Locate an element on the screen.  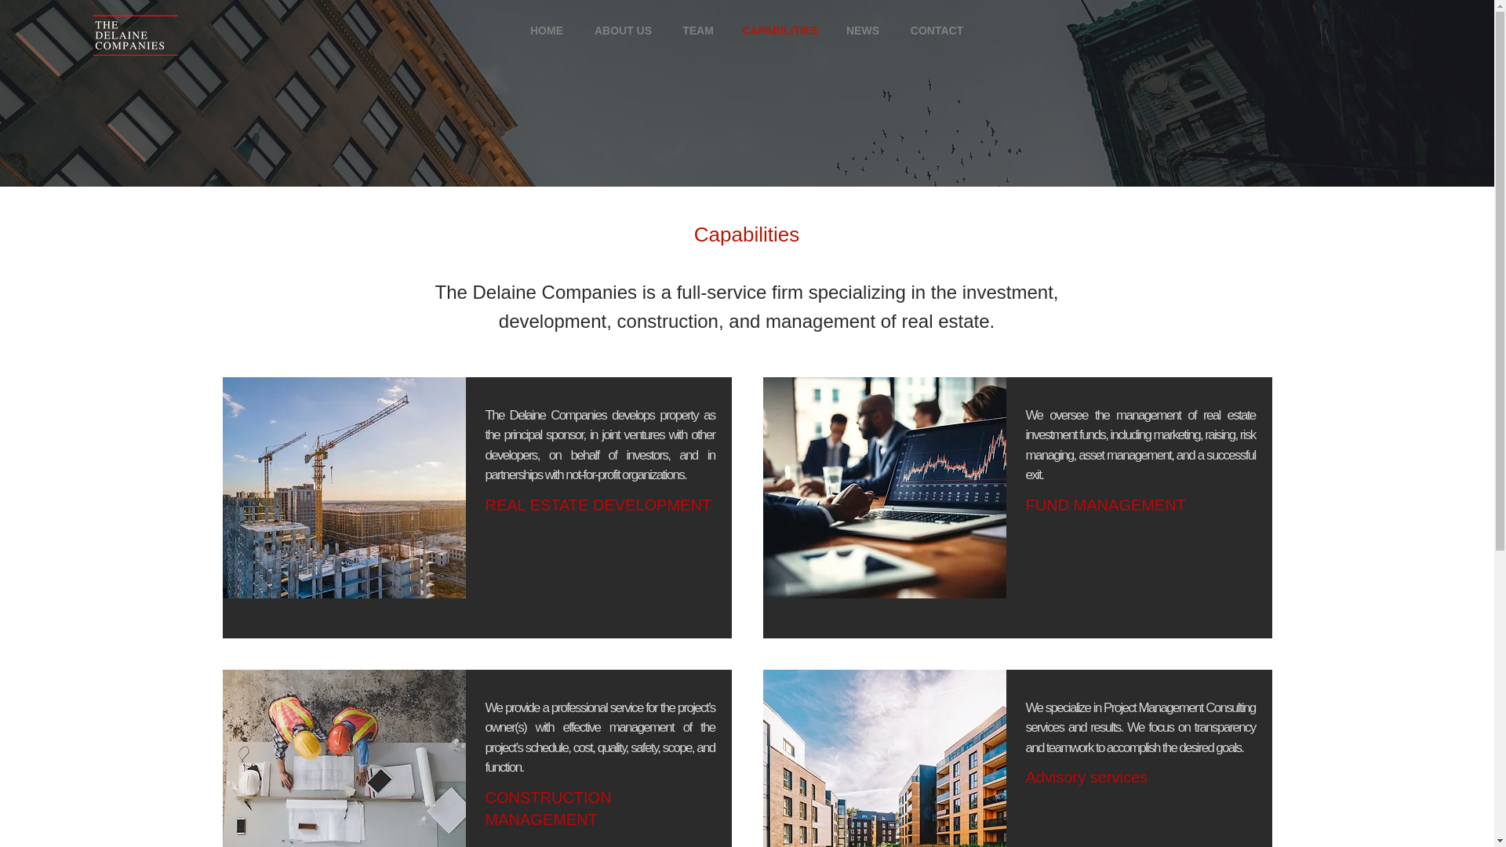
CAPABILITIES is located at coordinates (780, 30).